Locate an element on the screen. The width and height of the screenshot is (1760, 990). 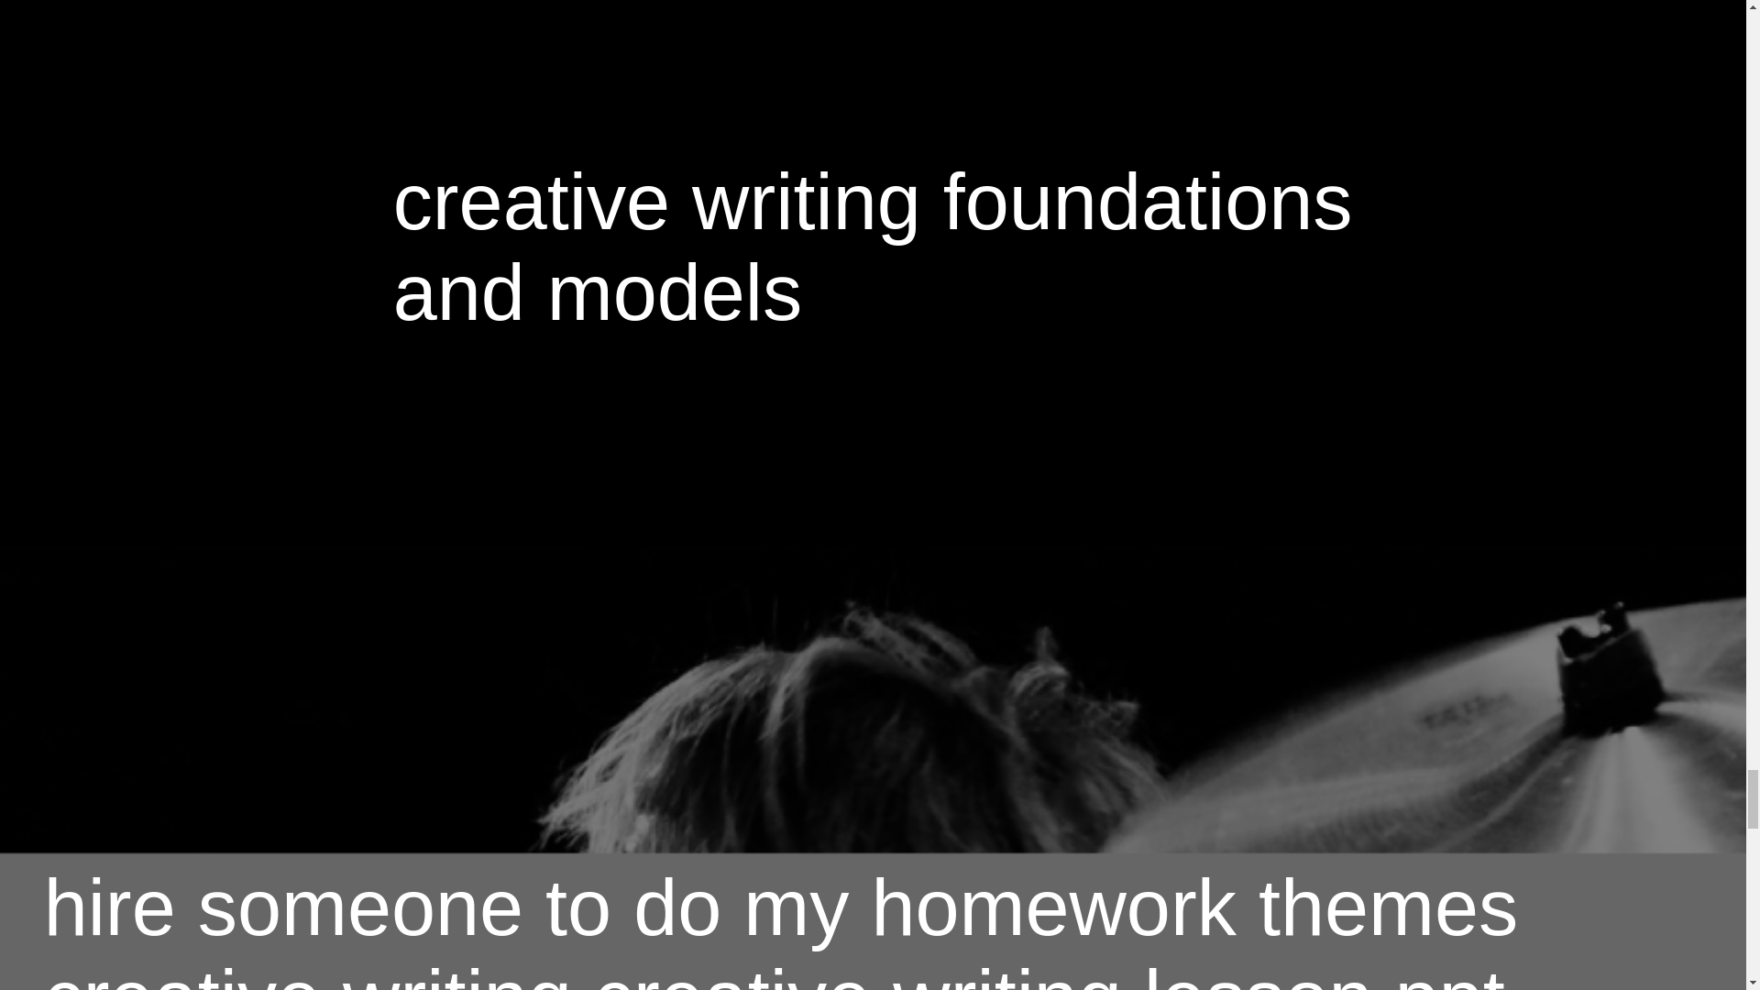
creative writing foundations and models is located at coordinates (873, 247).